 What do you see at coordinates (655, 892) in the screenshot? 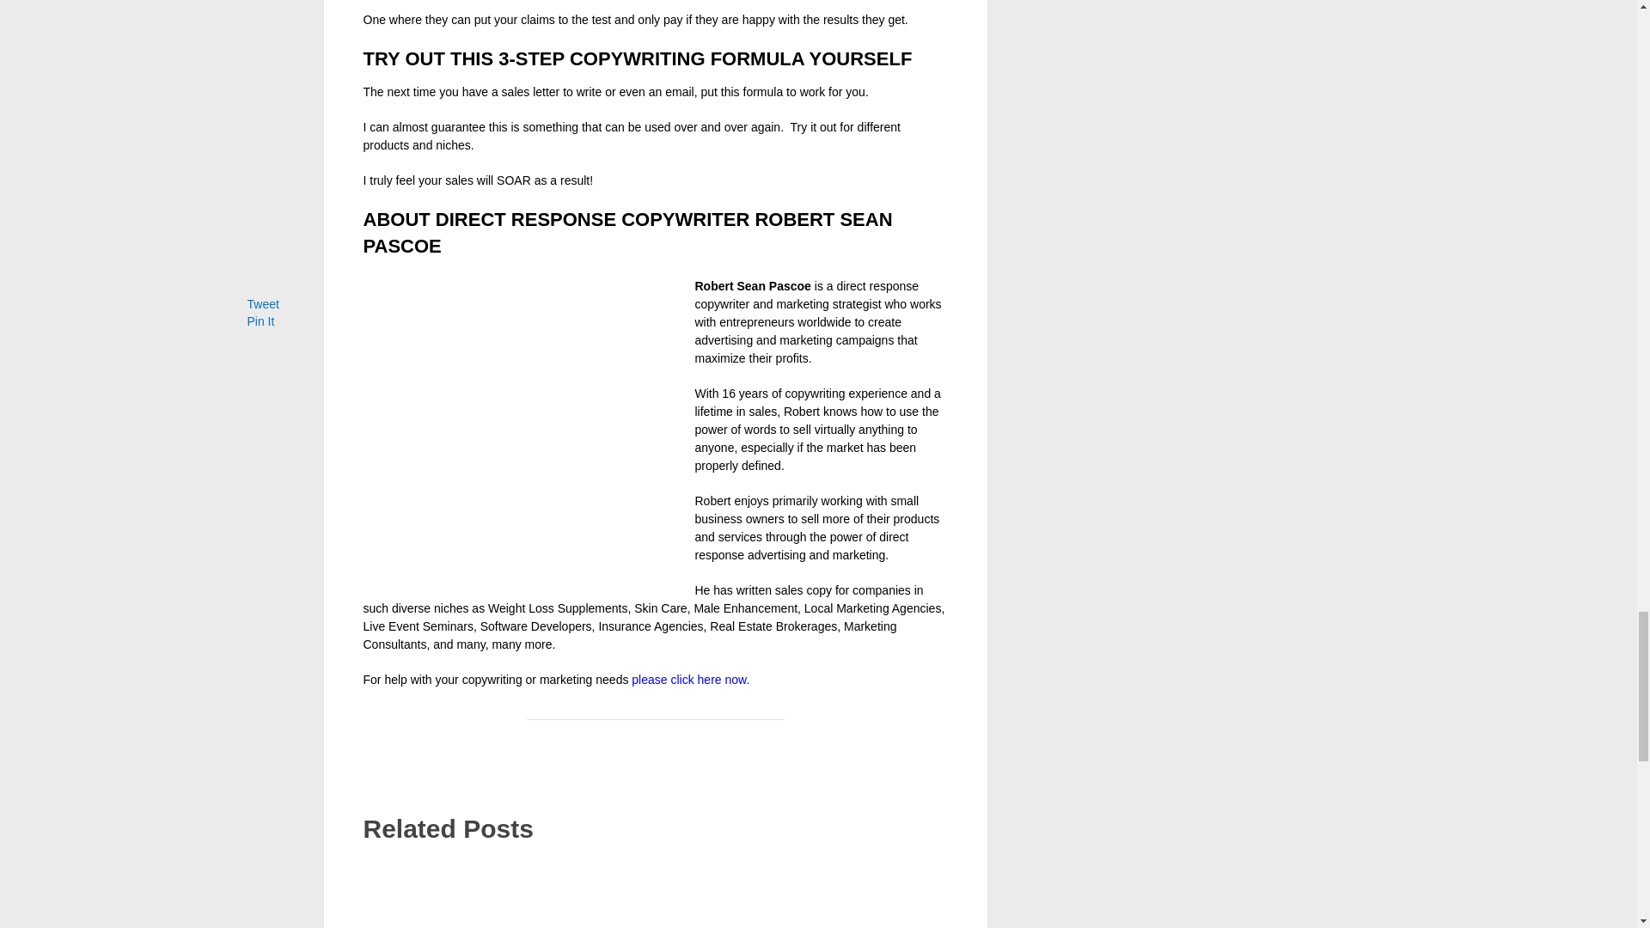
I see `3 Powerful Copywriting Formulas to Supercharge Your Sales` at bounding box center [655, 892].